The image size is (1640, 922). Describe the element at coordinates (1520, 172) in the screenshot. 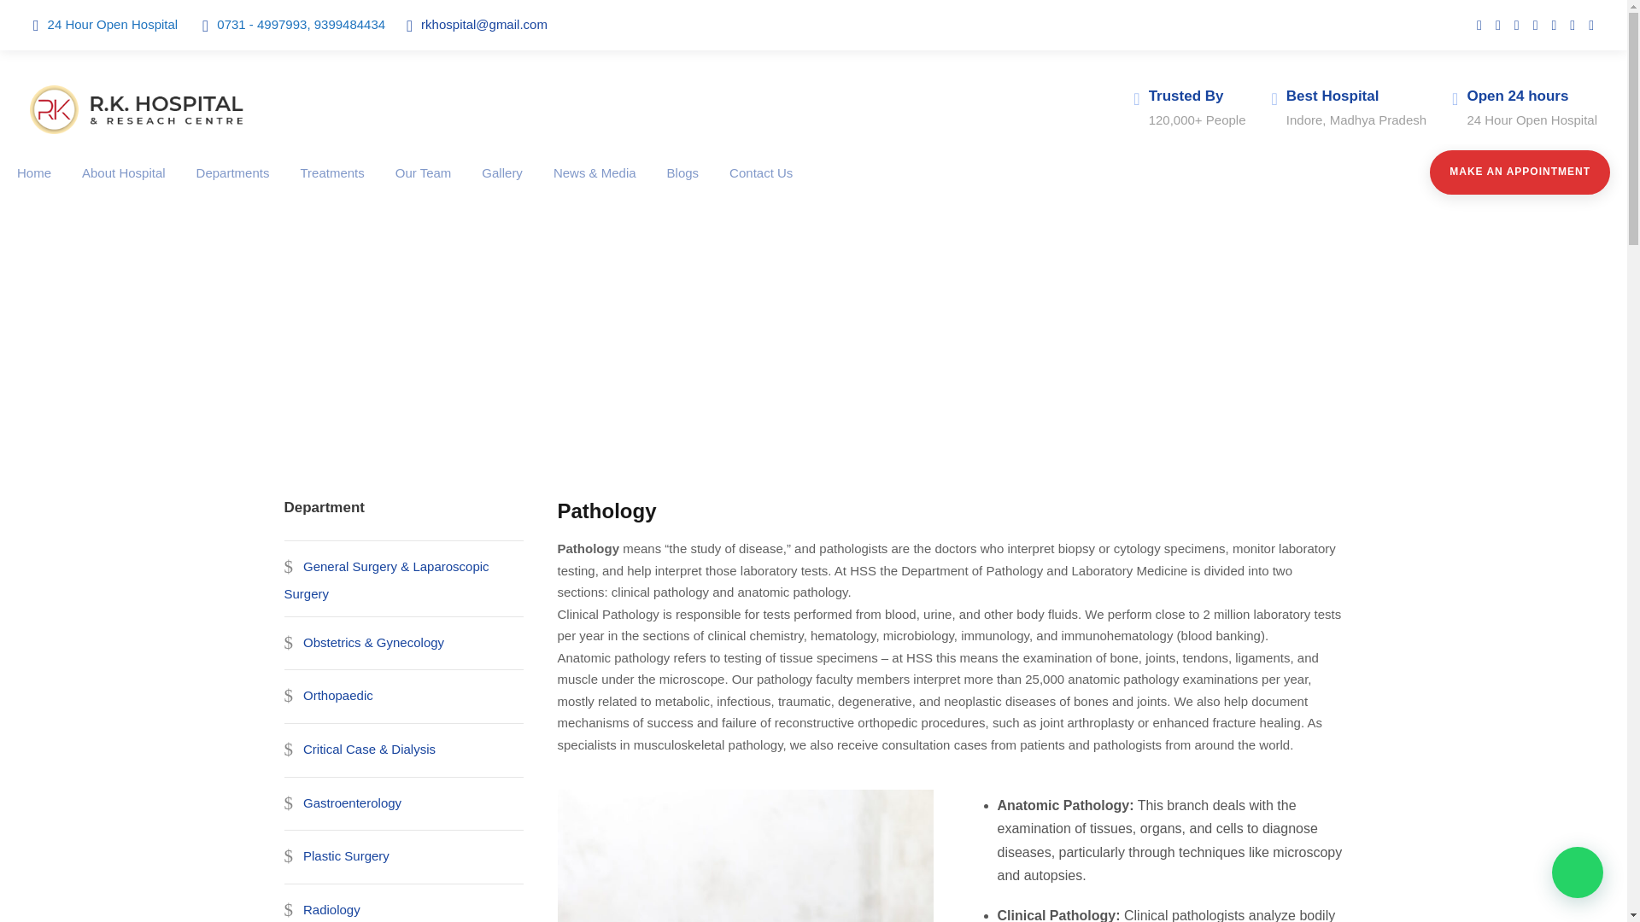

I see `MAKE AN APPOINTMENT` at that location.